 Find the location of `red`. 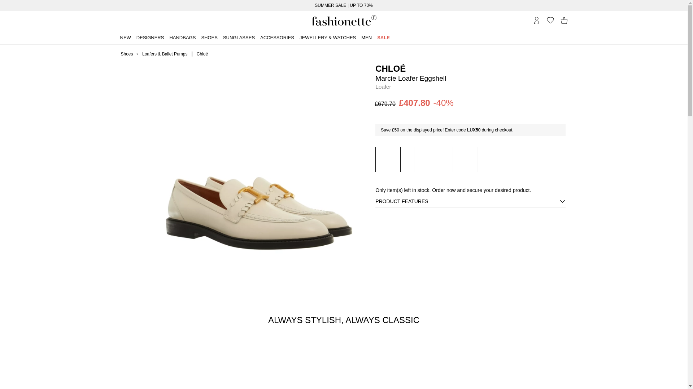

red is located at coordinates (427, 160).